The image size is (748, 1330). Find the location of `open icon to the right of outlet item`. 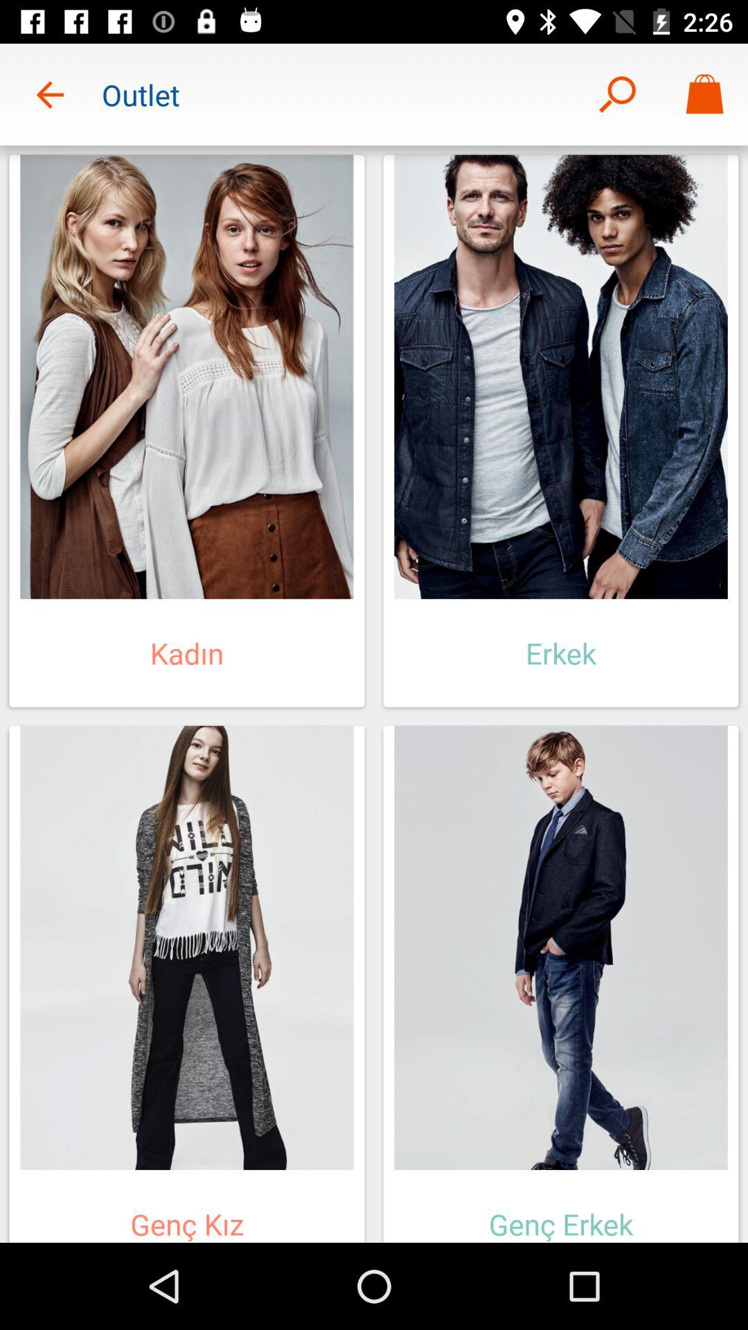

open icon to the right of outlet item is located at coordinates (616, 94).